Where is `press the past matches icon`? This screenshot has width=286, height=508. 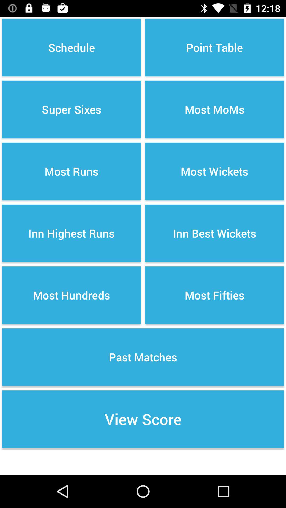
press the past matches icon is located at coordinates (143, 357).